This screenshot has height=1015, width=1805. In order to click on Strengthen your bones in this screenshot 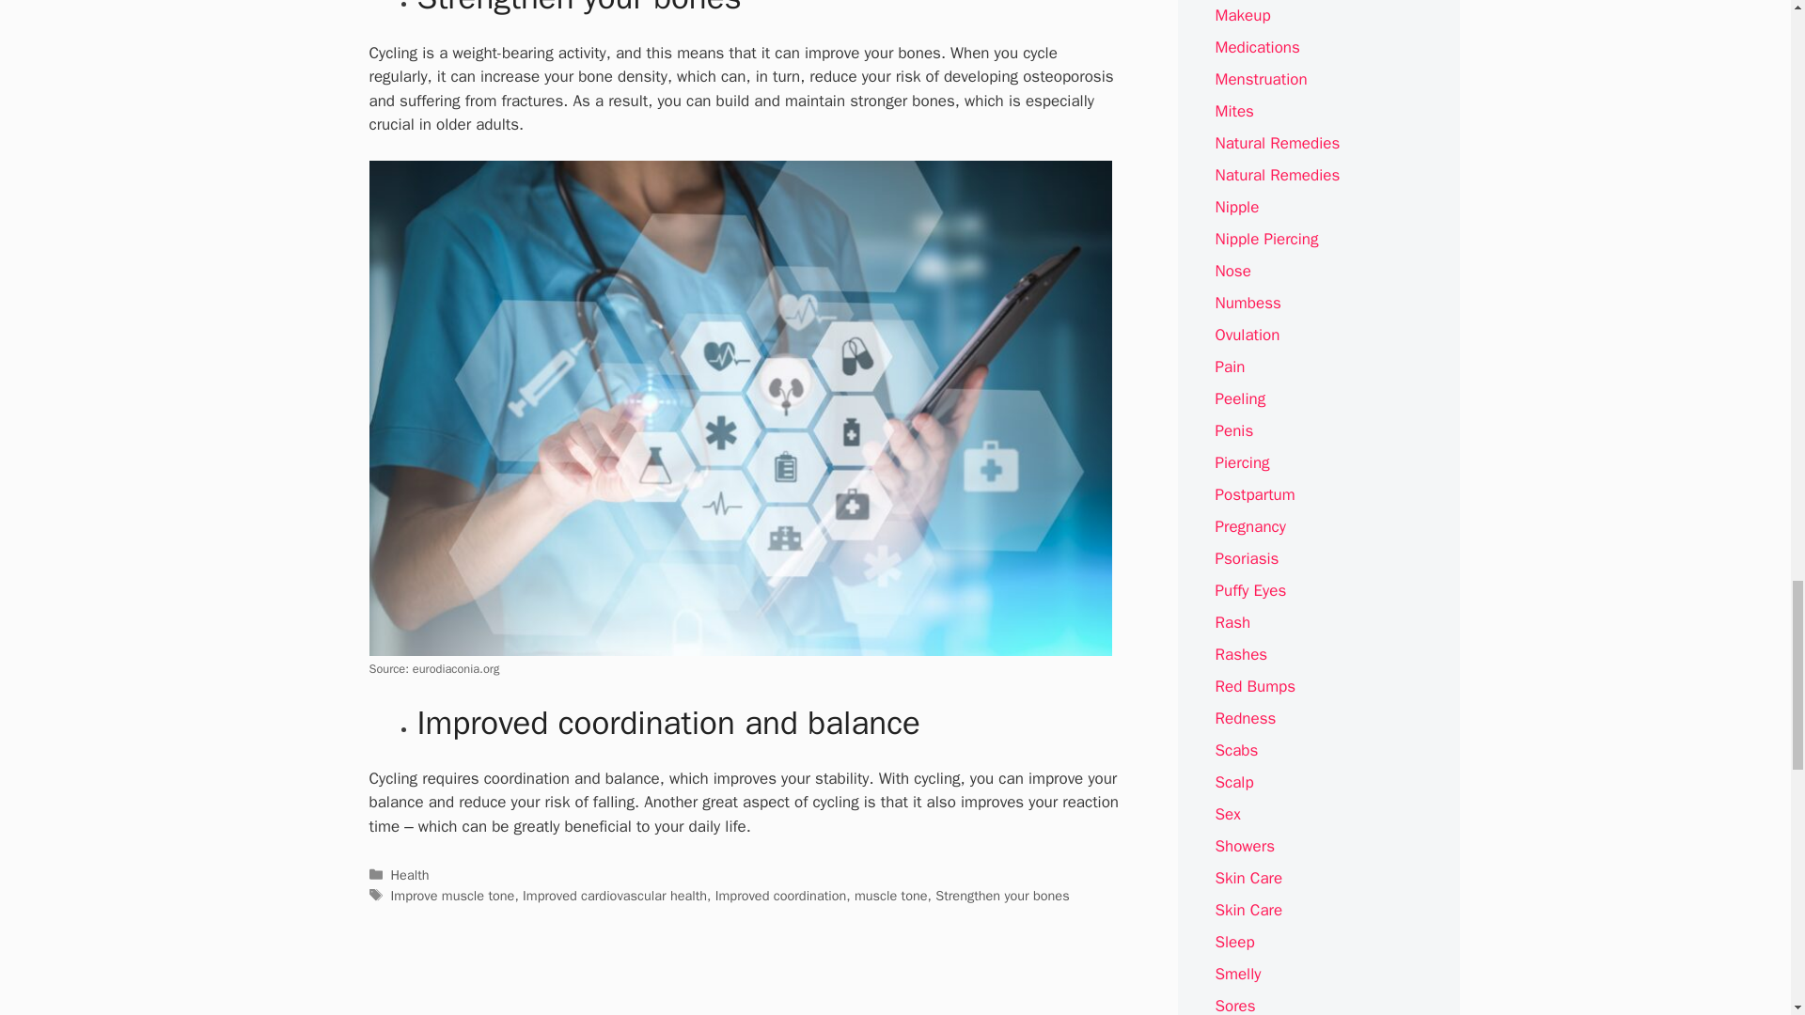, I will do `click(1001, 895)`.